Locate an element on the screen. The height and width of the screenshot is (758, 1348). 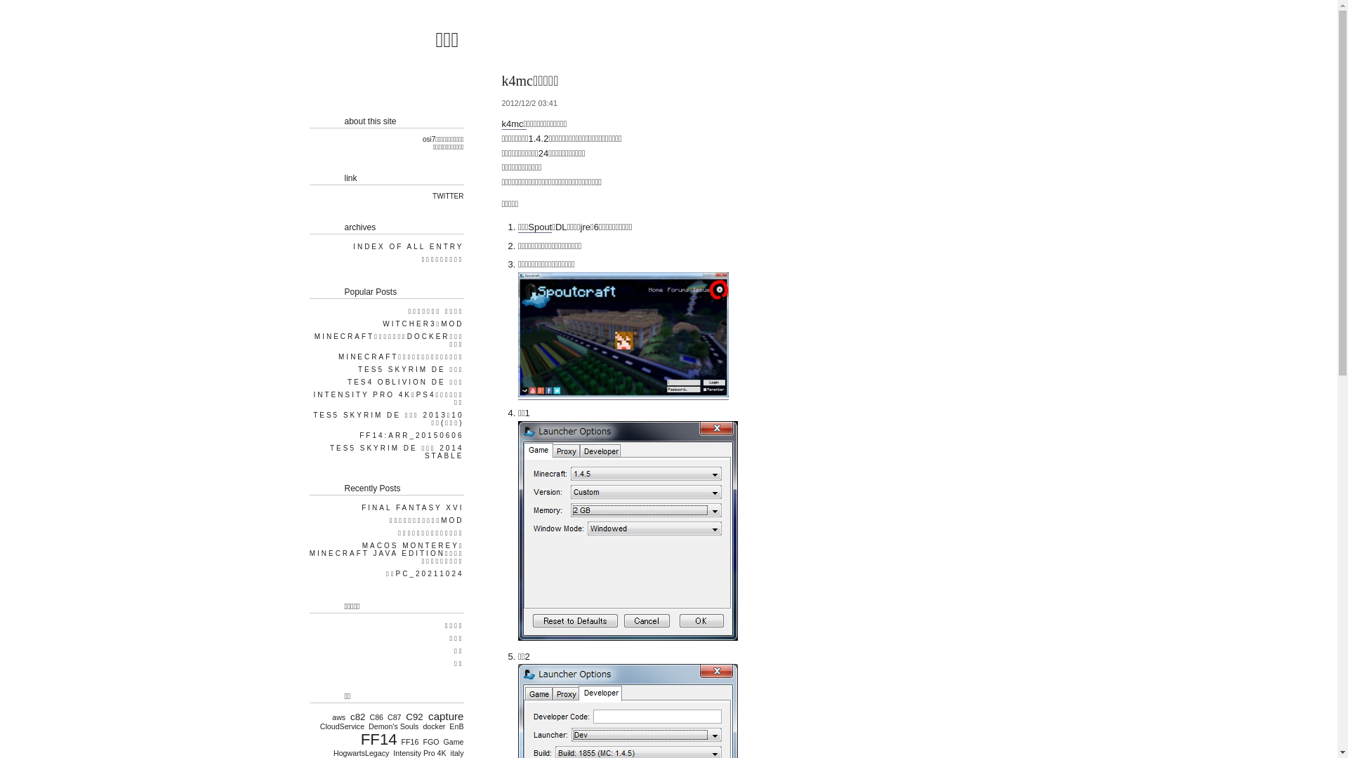
FGO is located at coordinates (430, 742).